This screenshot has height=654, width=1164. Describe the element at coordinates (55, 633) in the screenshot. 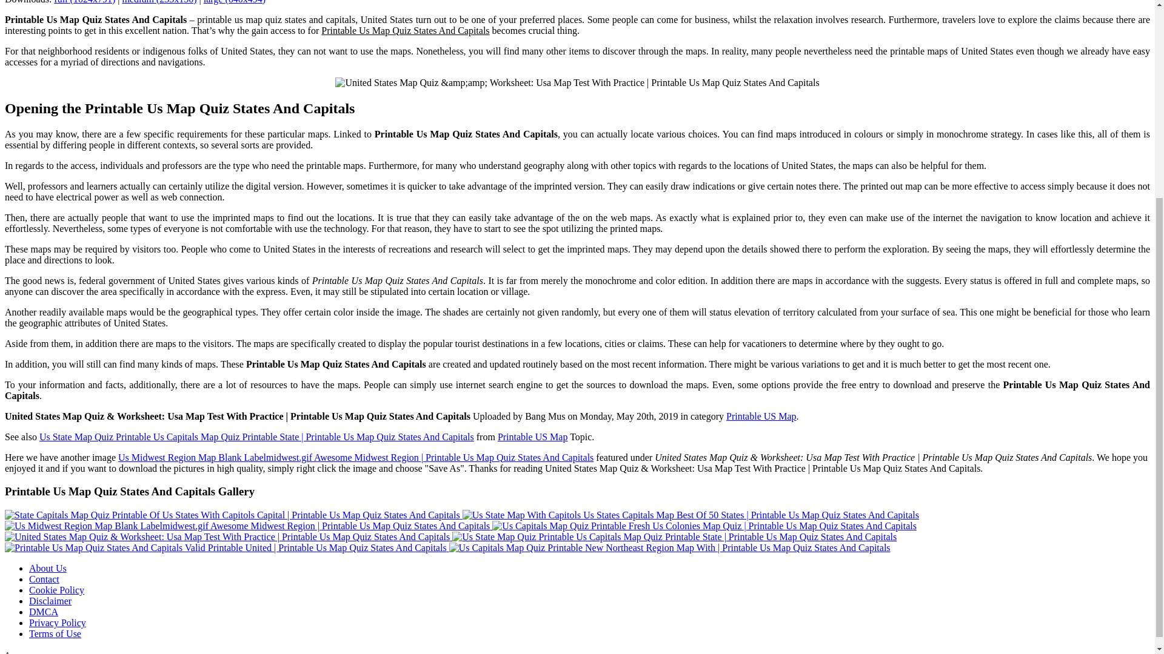

I see `Terms of Use` at that location.